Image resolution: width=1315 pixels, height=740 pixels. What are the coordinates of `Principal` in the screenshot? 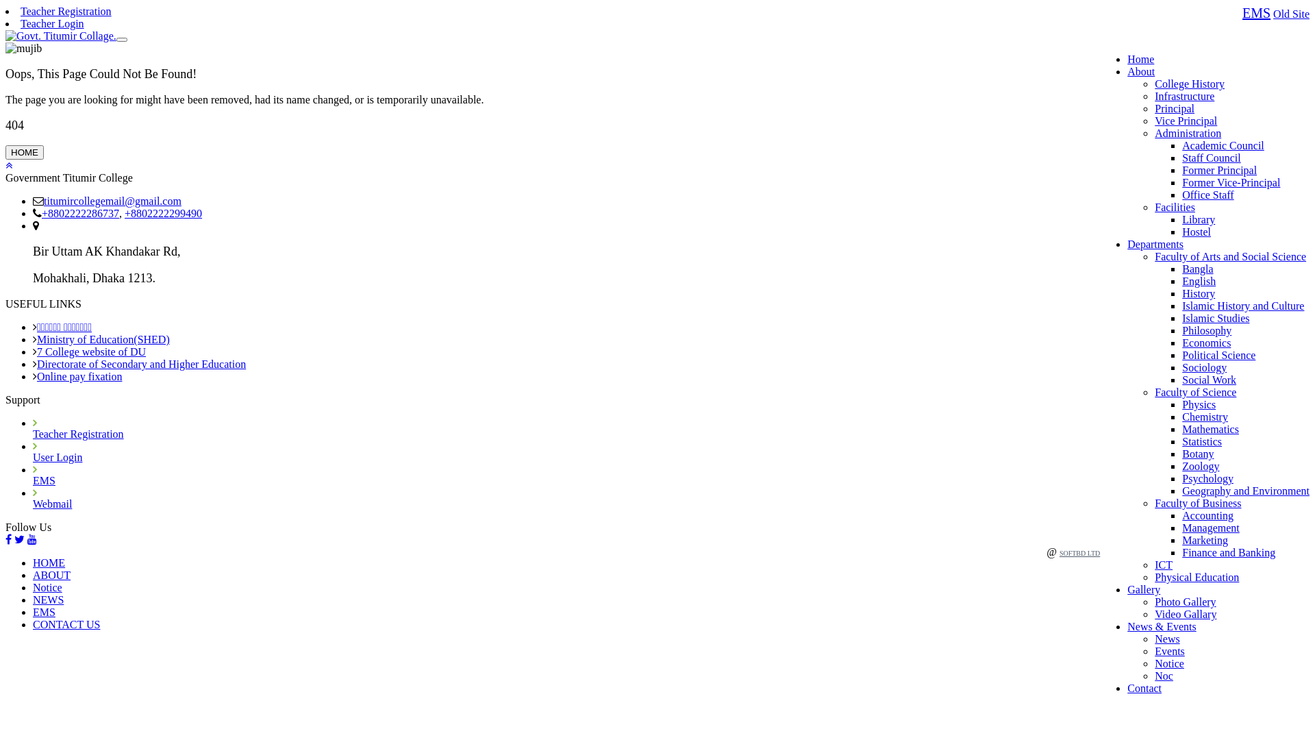 It's located at (1175, 108).